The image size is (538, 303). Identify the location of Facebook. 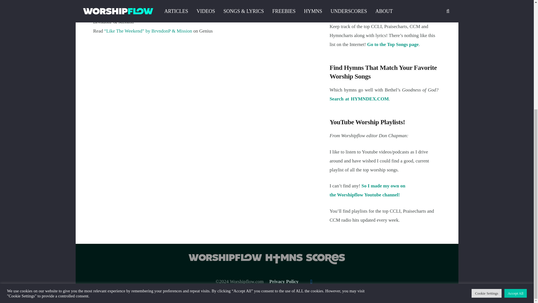
(311, 282).